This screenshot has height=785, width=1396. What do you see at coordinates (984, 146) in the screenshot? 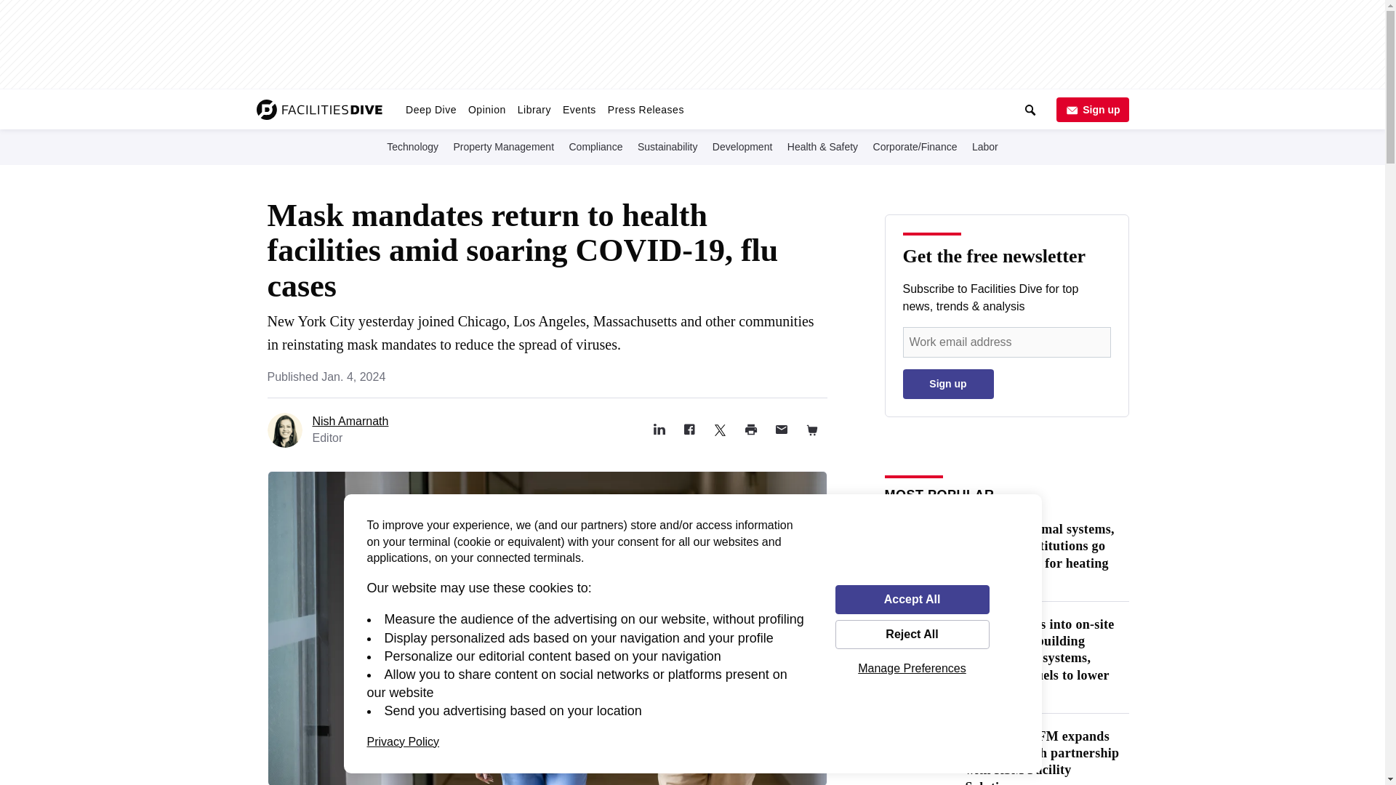
I see `Labor` at bounding box center [984, 146].